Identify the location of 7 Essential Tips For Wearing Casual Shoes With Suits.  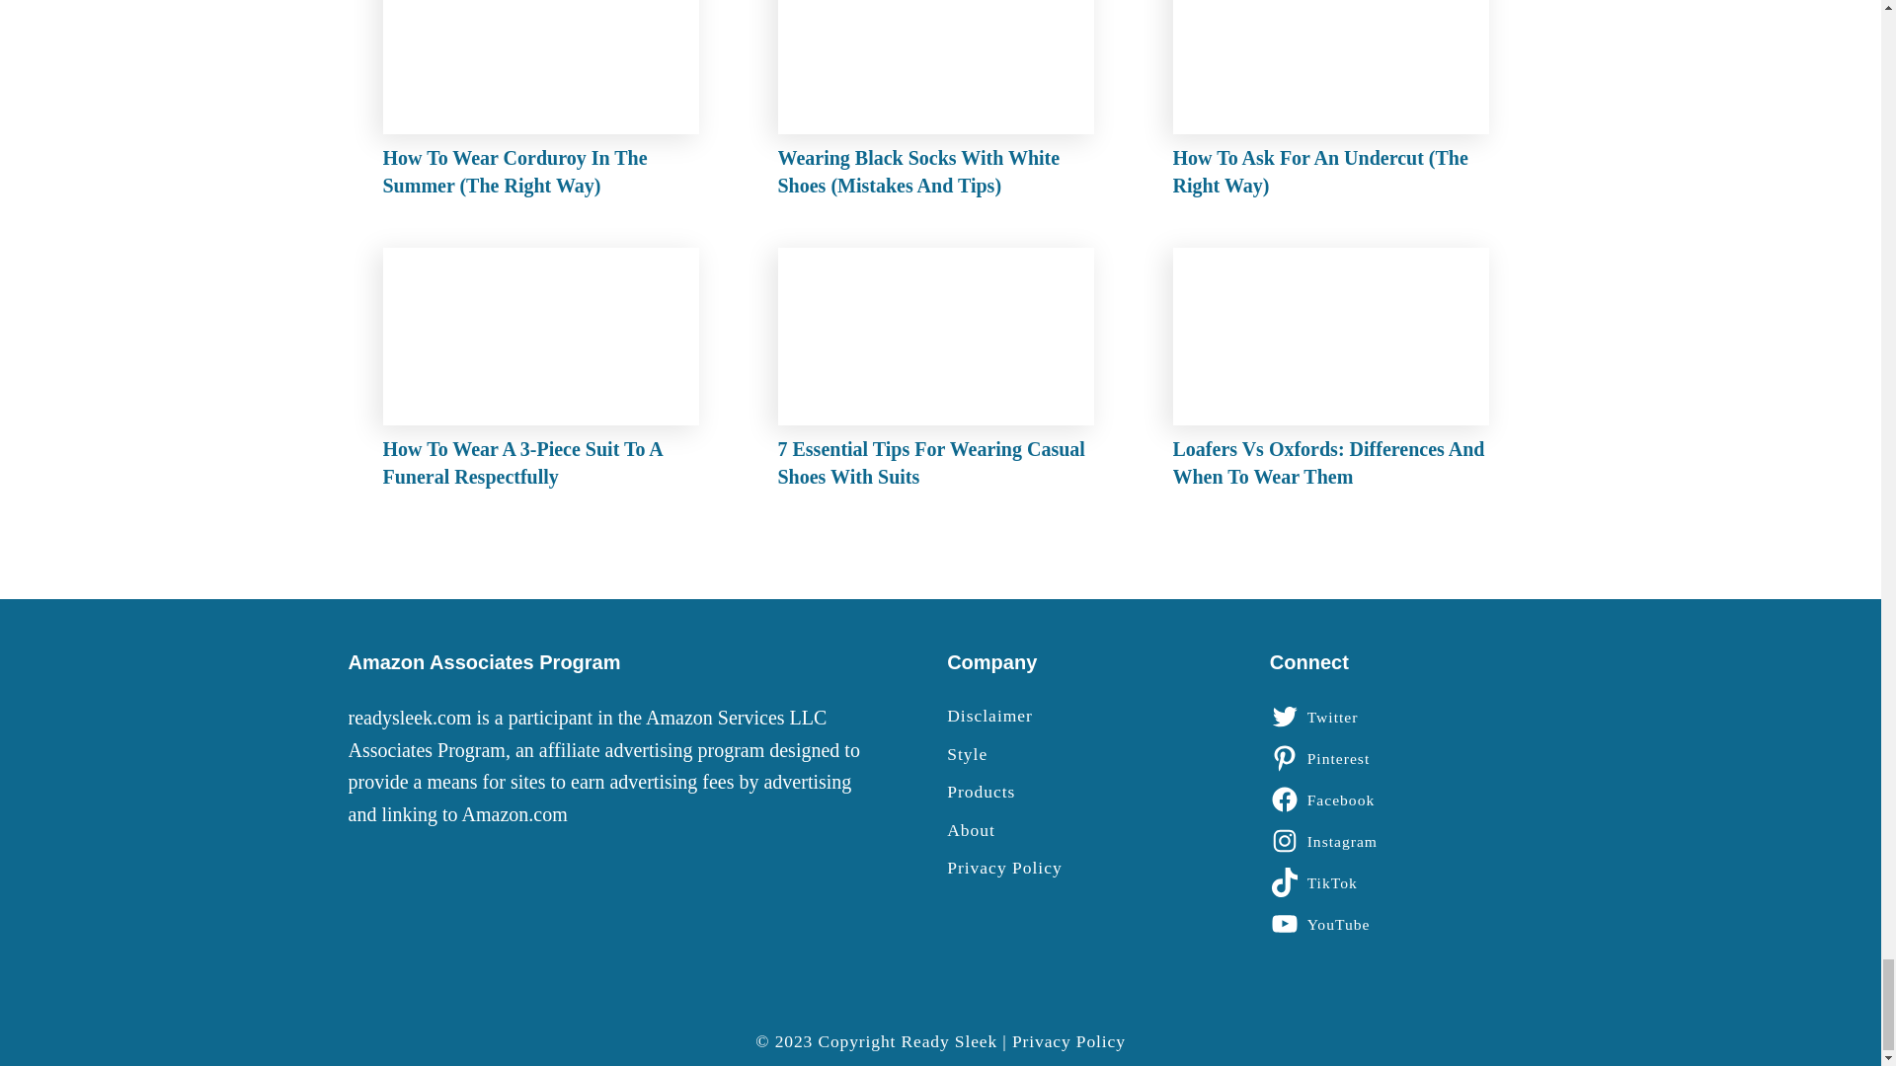
(940, 373).